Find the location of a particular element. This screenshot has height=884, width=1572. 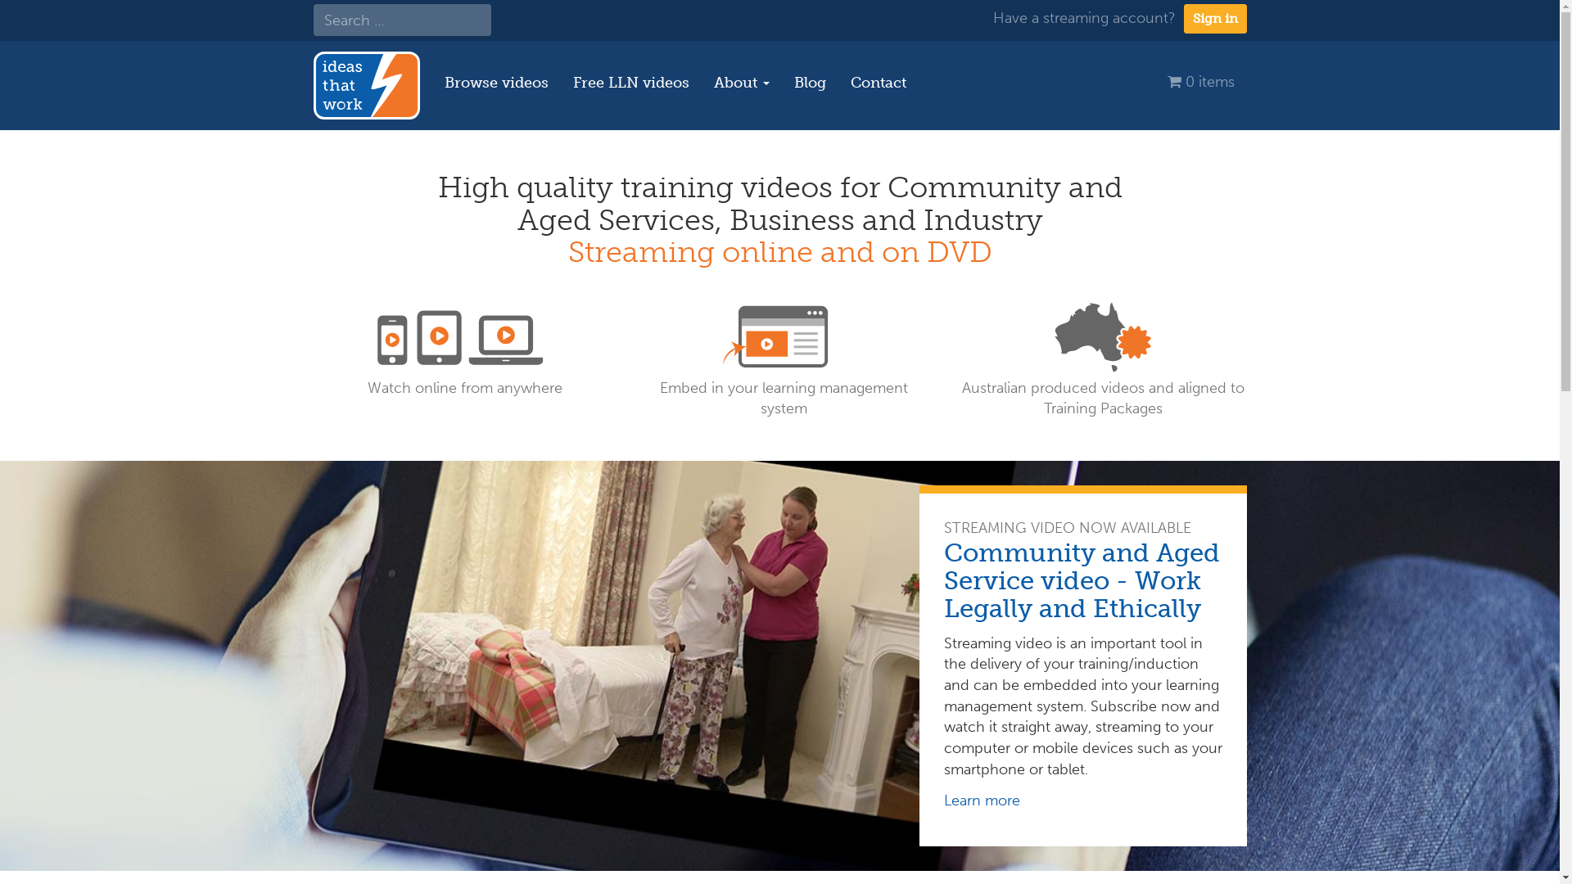

Blog is located at coordinates (809, 83).